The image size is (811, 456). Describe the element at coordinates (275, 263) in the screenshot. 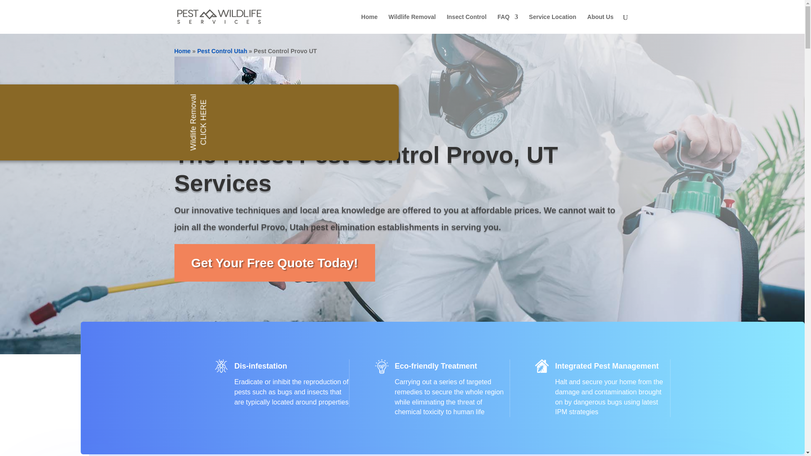

I see `Get Your Free Quote Today!` at that location.